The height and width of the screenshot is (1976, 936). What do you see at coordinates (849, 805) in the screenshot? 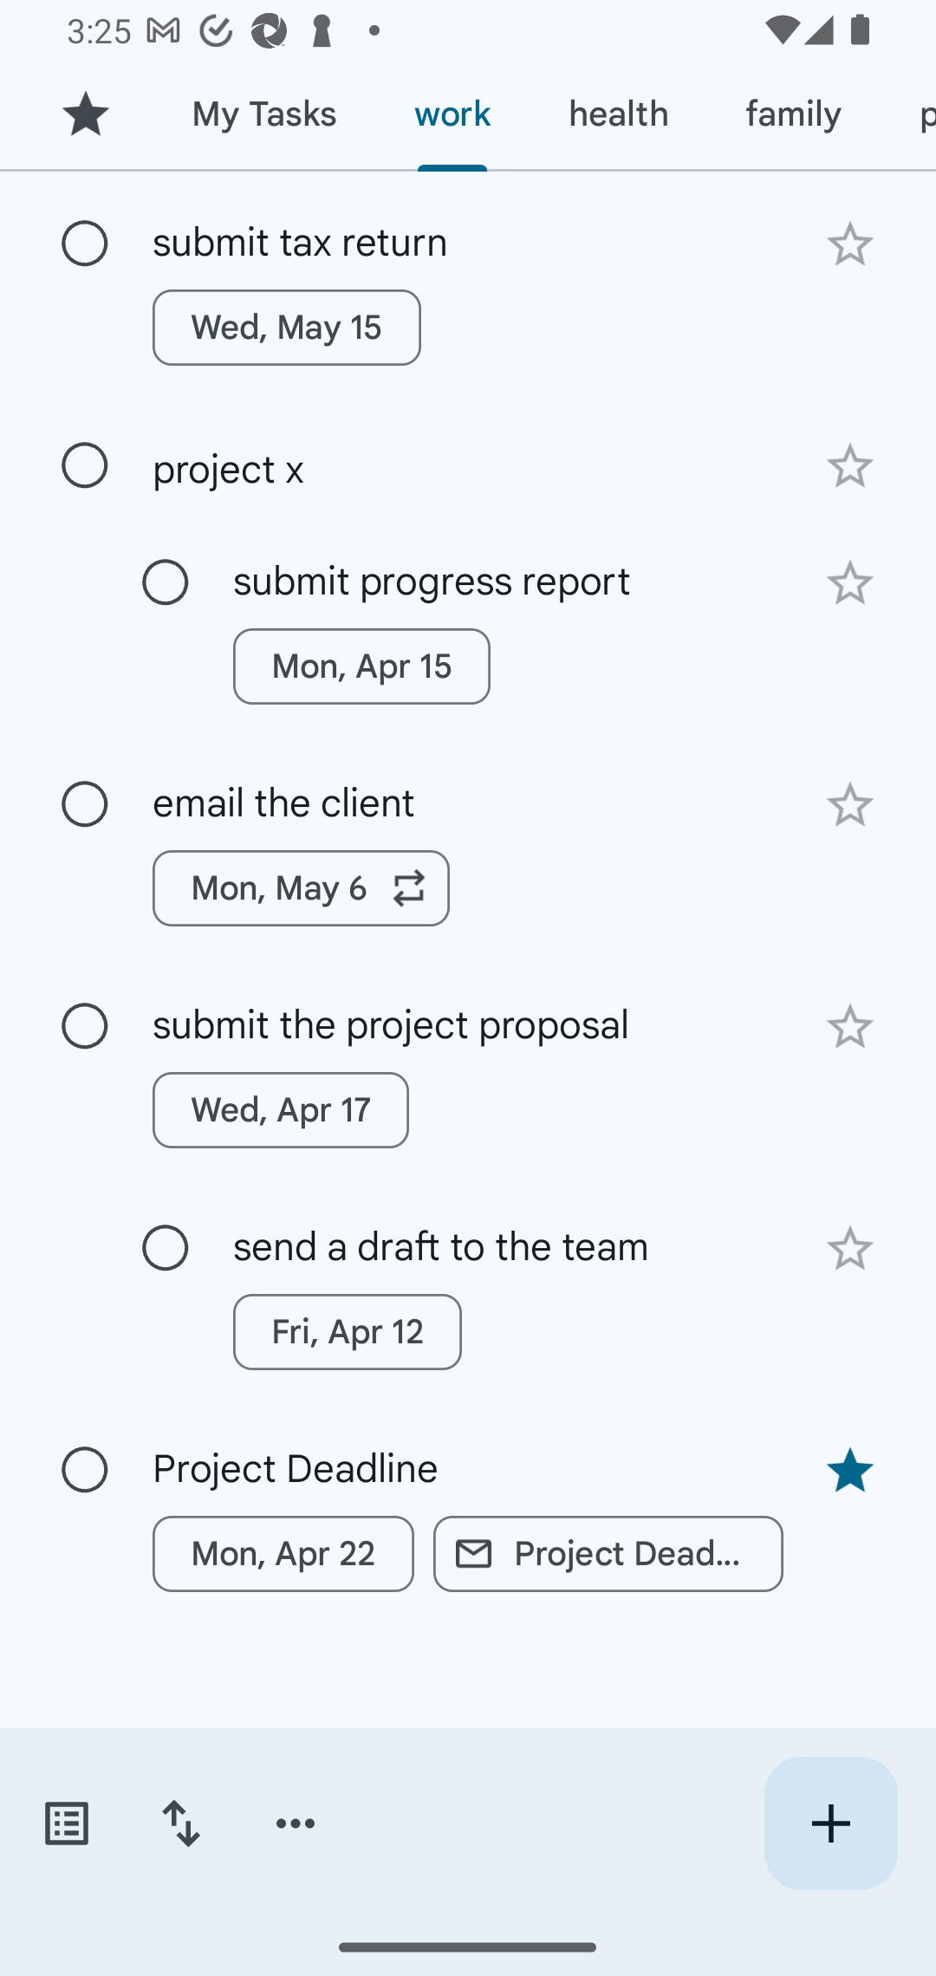
I see `Add star` at bounding box center [849, 805].